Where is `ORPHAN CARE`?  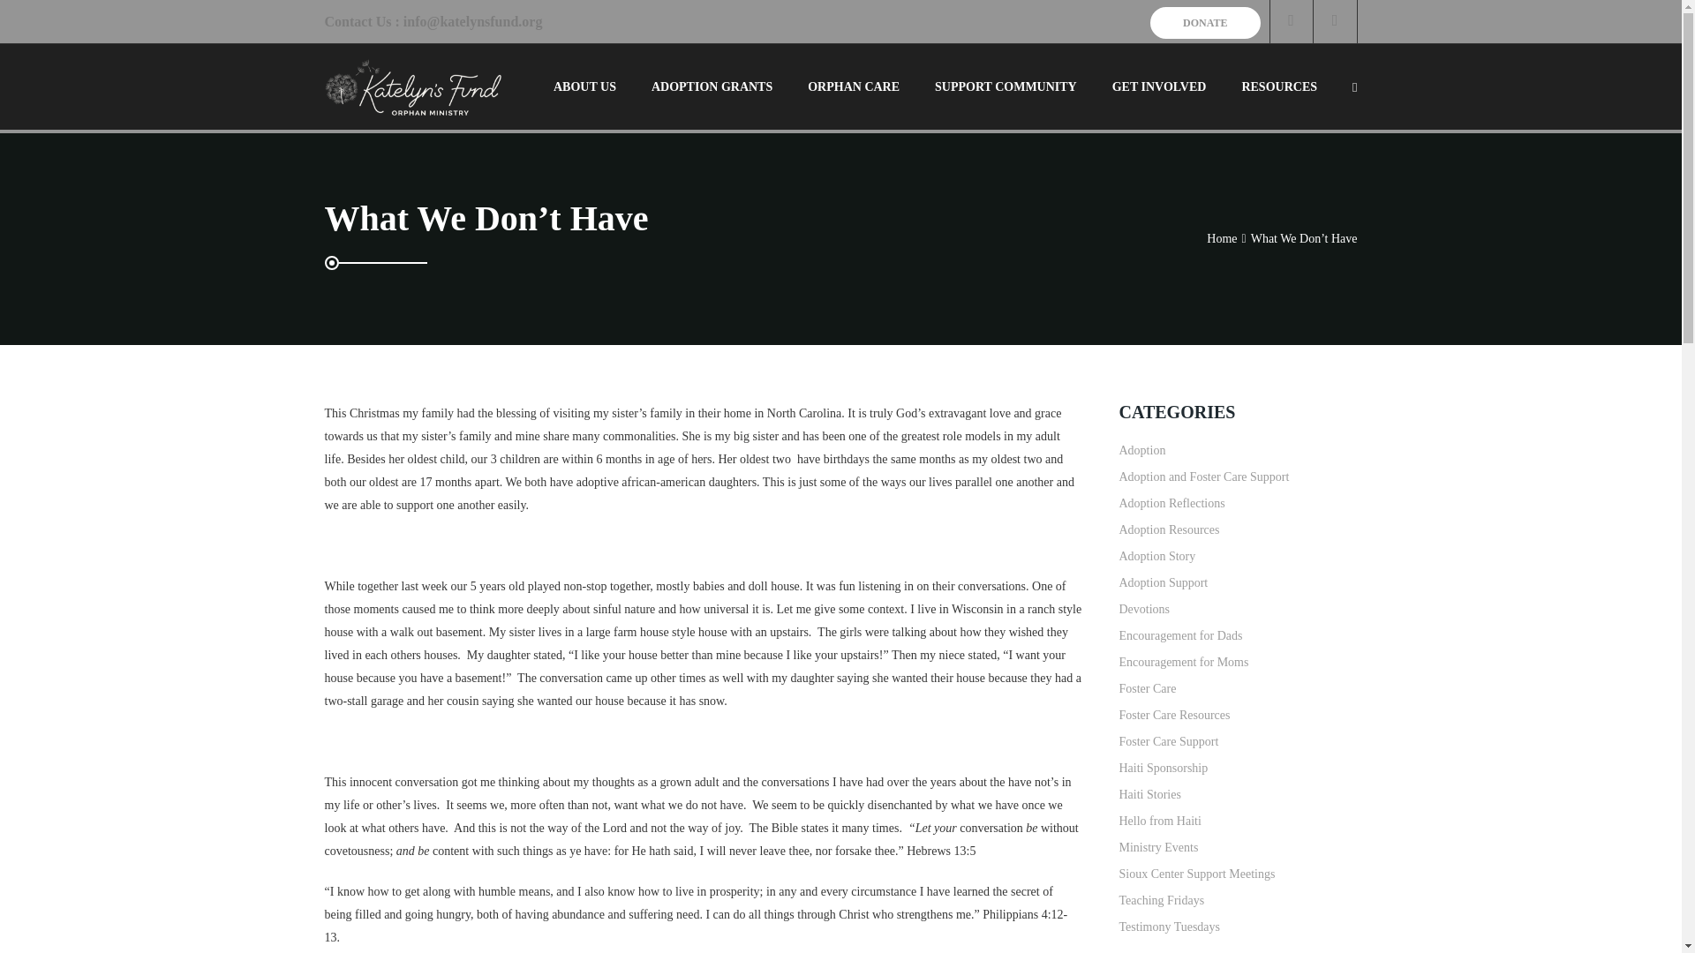 ORPHAN CARE is located at coordinates (854, 86).